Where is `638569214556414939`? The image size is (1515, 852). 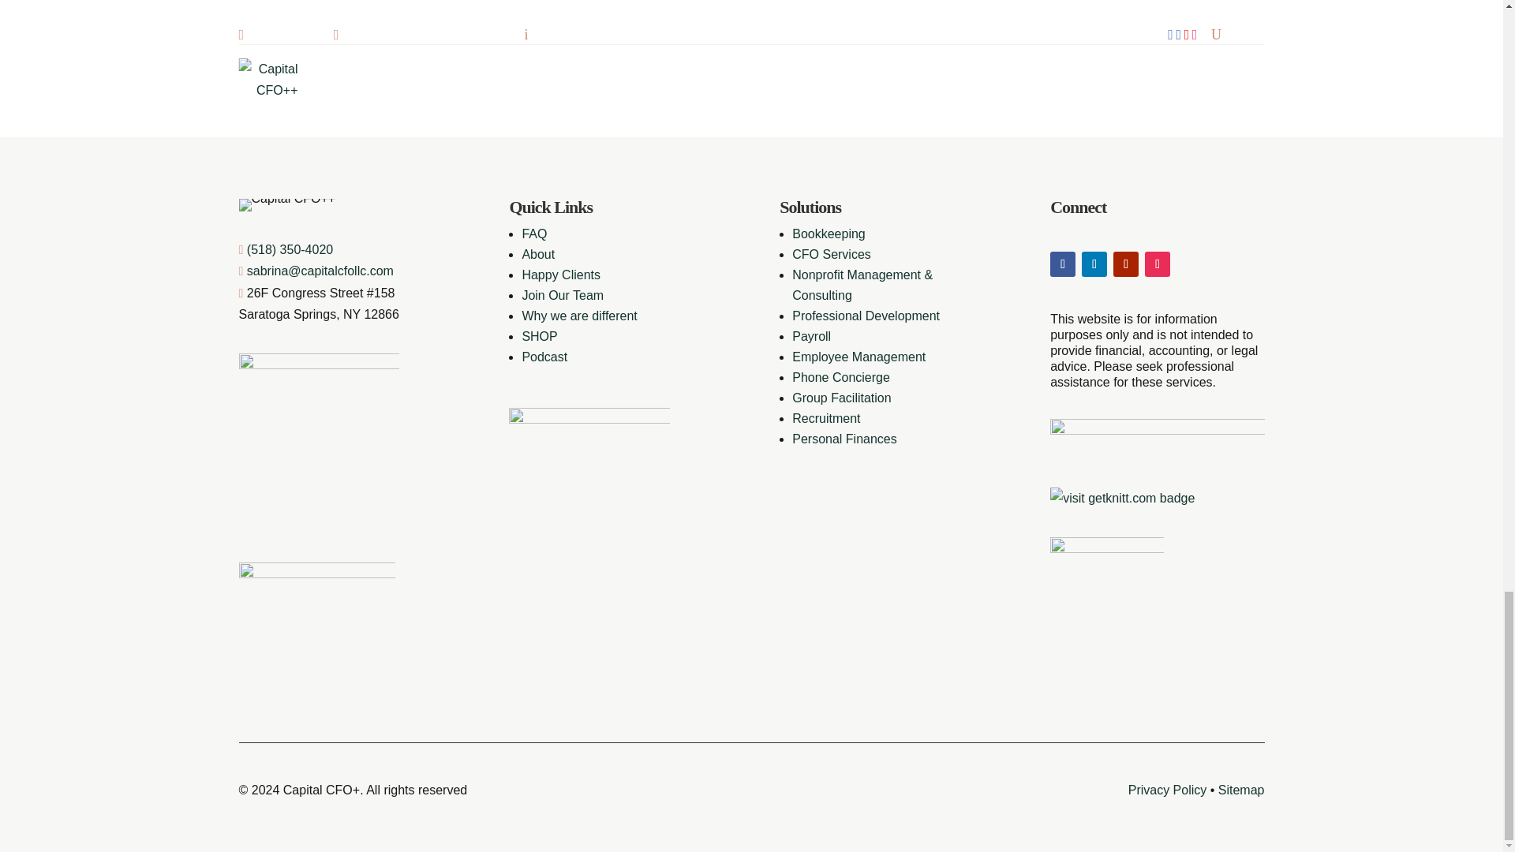 638569214556414939 is located at coordinates (316, 641).